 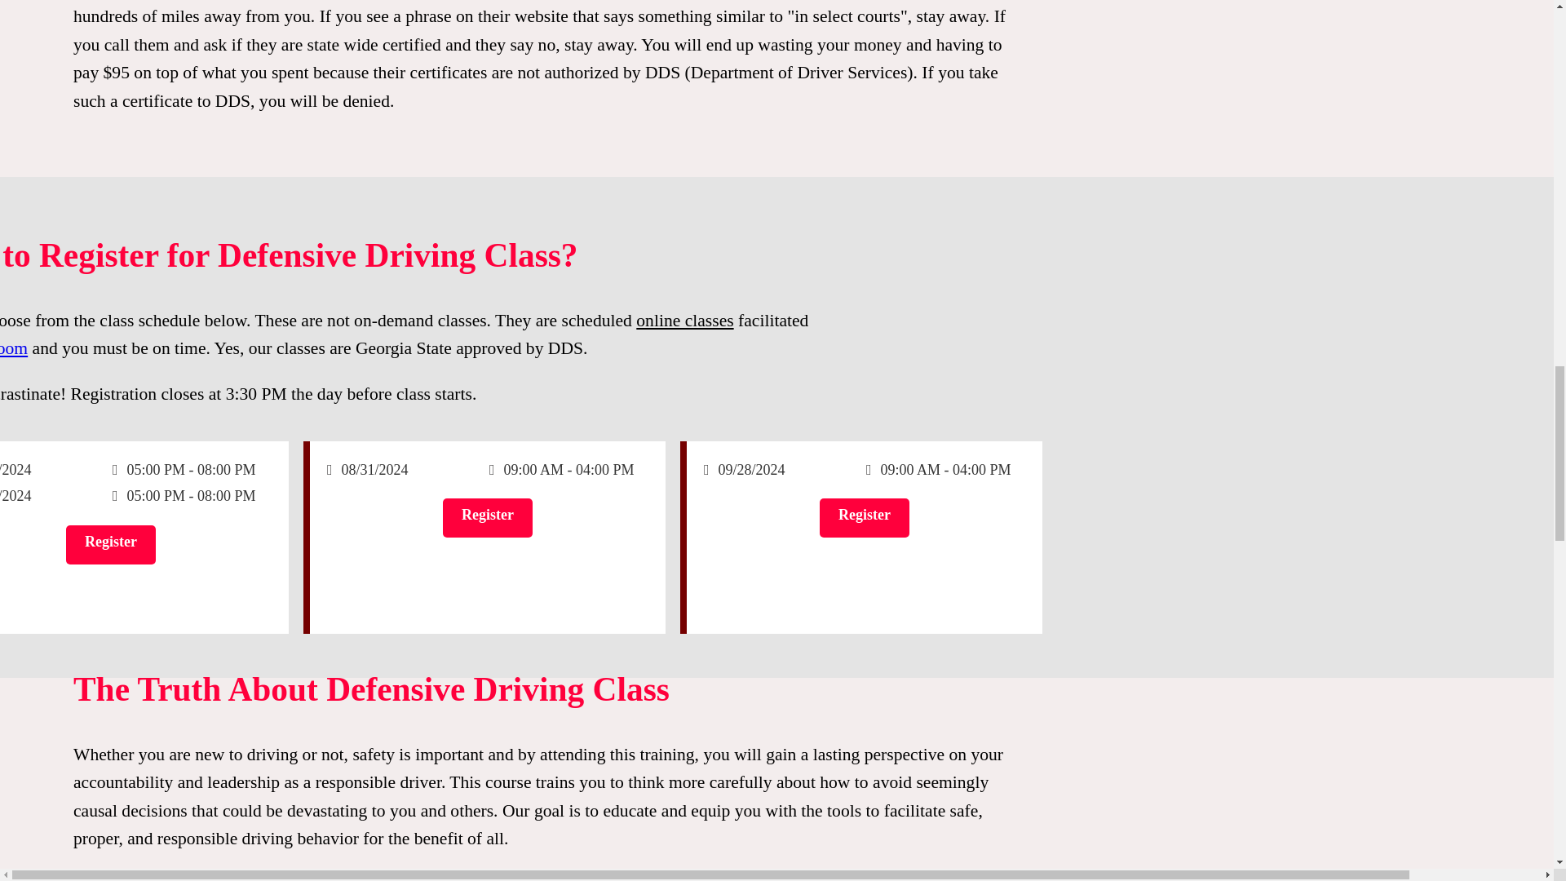 What do you see at coordinates (740, 263) in the screenshot?
I see `How to Register for Defensive Driving Class?` at bounding box center [740, 263].